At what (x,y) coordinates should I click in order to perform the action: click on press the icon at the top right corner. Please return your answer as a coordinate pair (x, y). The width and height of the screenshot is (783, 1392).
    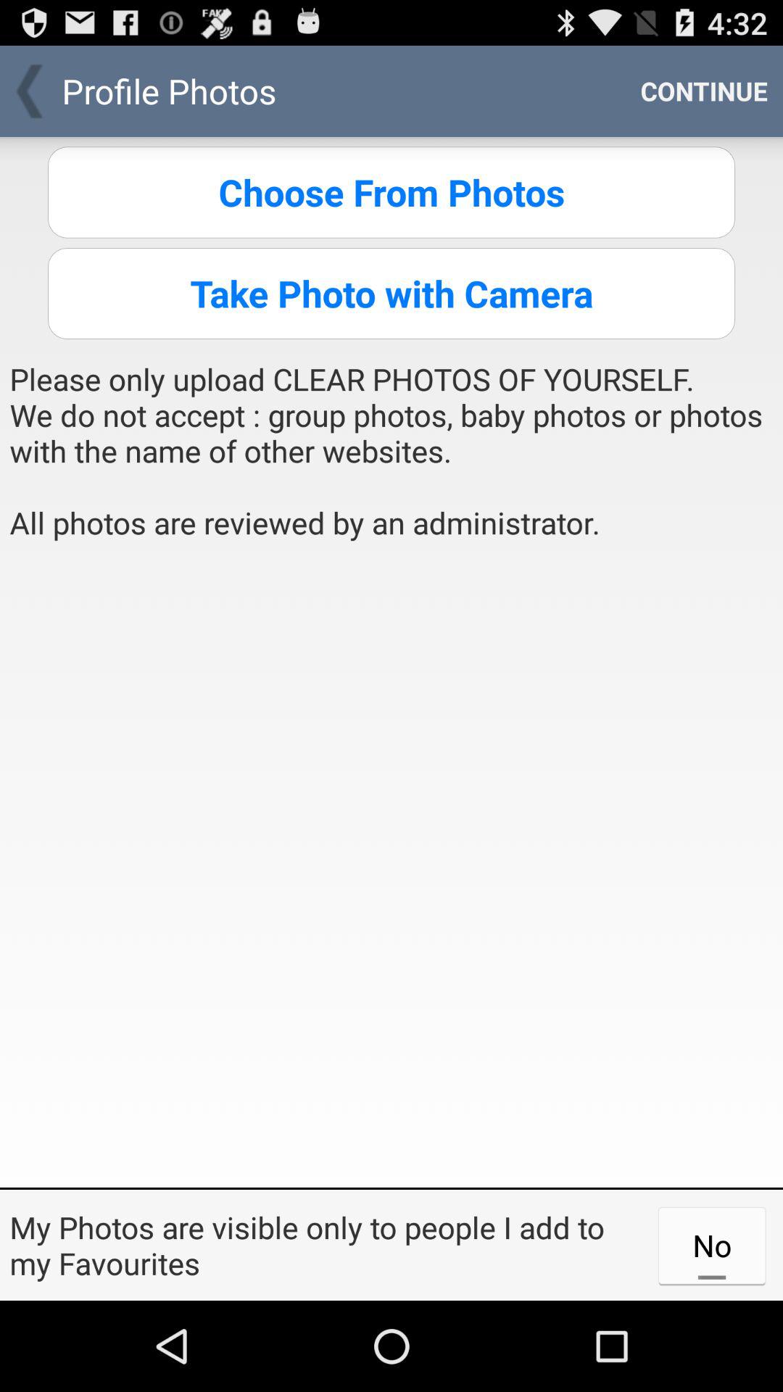
    Looking at the image, I should click on (704, 91).